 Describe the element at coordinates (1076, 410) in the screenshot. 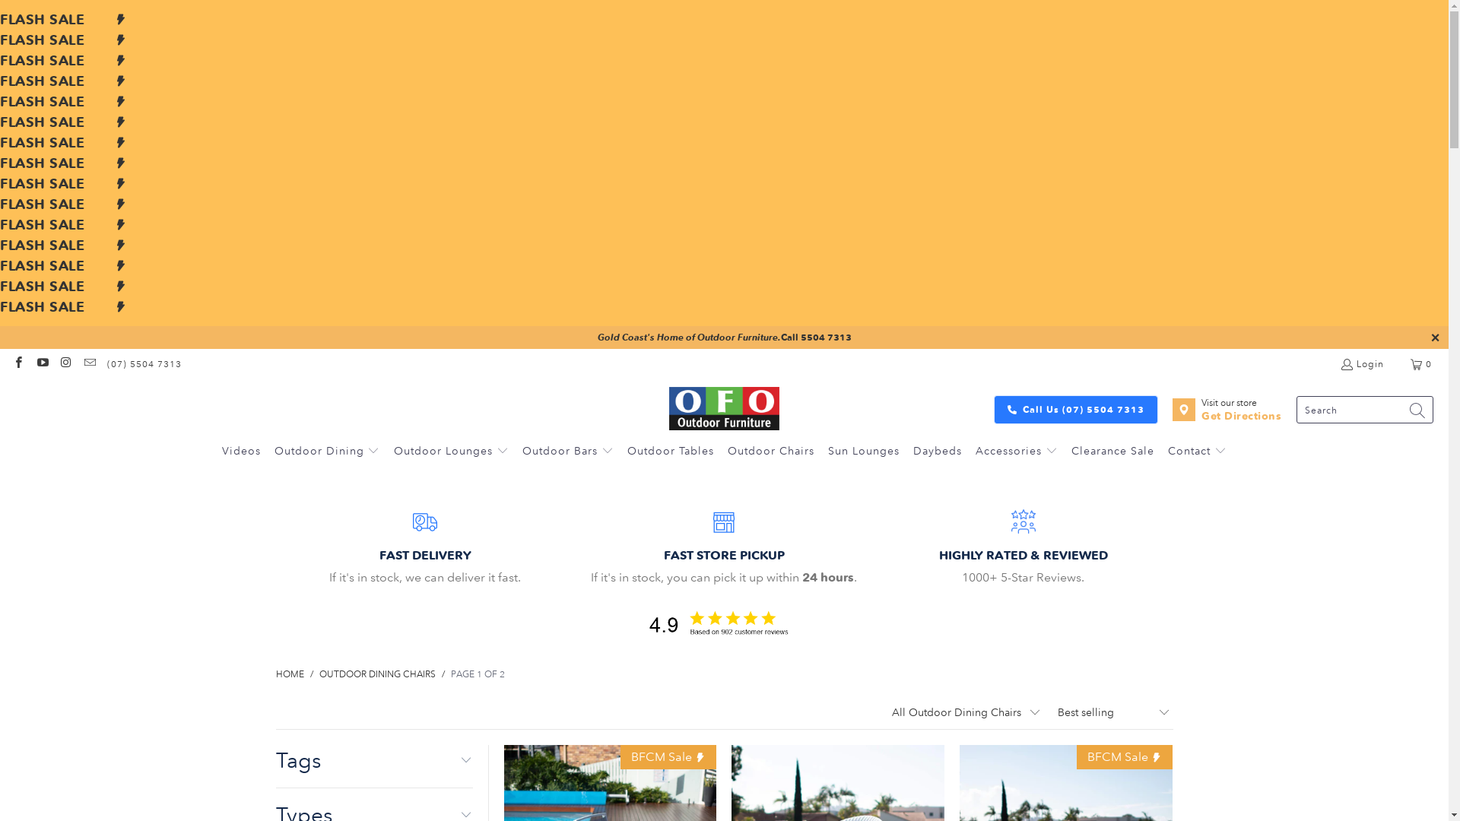

I see `Call Us (07) 5504 7313` at that location.